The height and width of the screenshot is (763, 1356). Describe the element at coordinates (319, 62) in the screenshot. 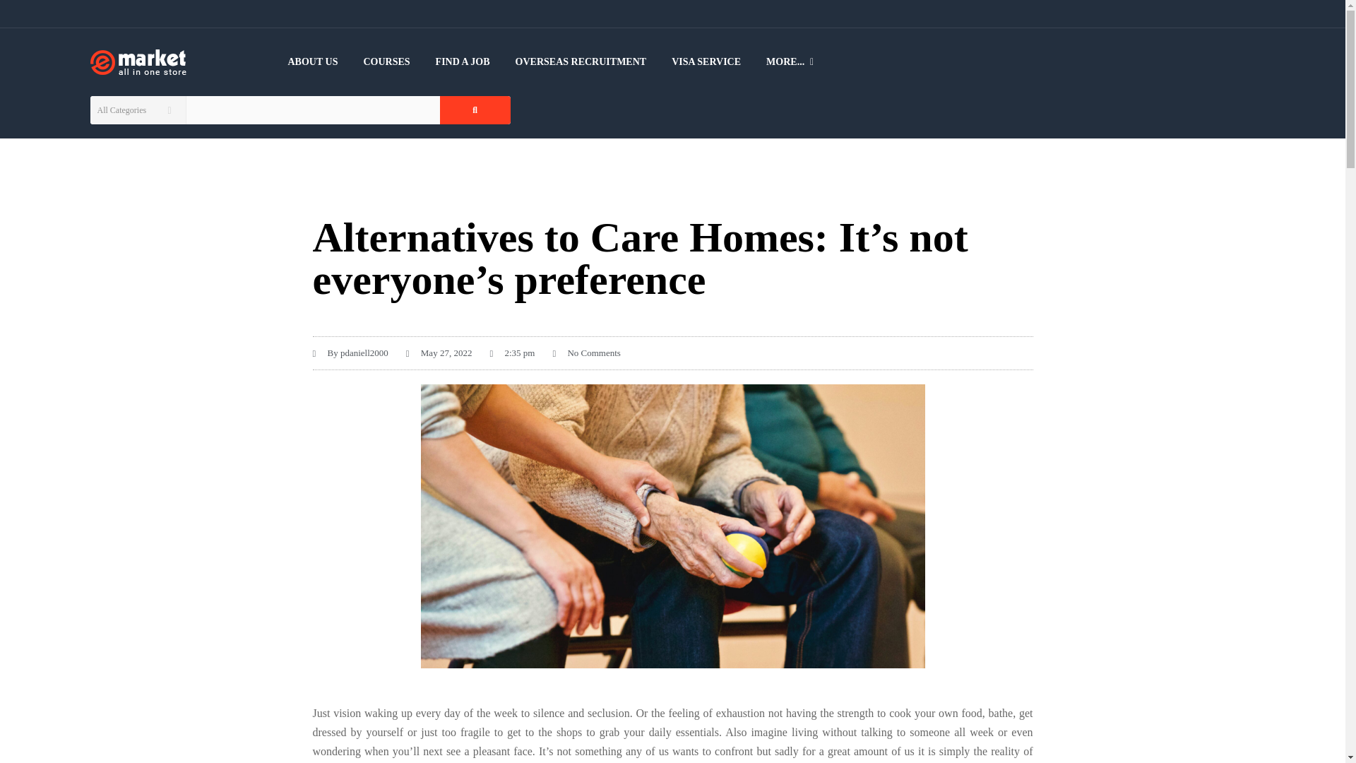

I see `ABOUT US` at that location.